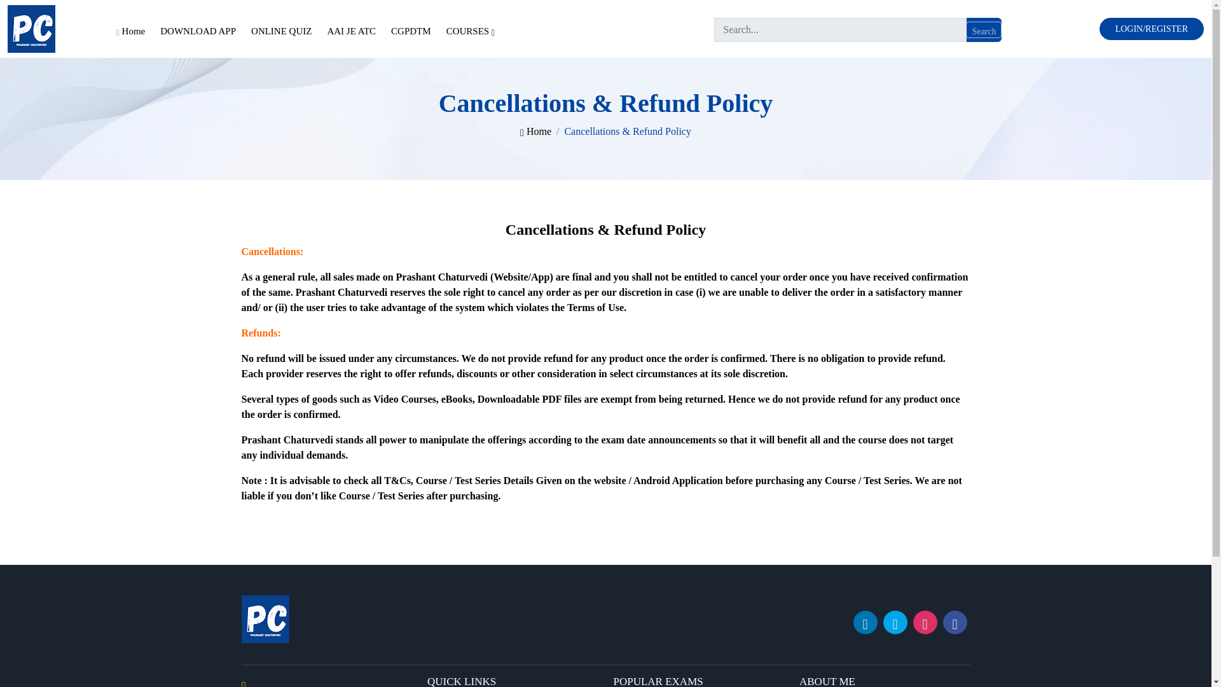 This screenshot has height=687, width=1221. Describe the element at coordinates (281, 31) in the screenshot. I see `ONLINE QUIZ` at that location.